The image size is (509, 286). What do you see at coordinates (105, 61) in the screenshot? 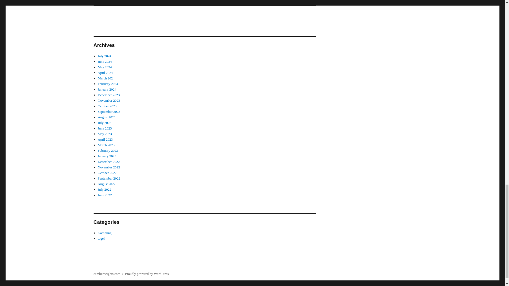
I see `June 2024` at bounding box center [105, 61].